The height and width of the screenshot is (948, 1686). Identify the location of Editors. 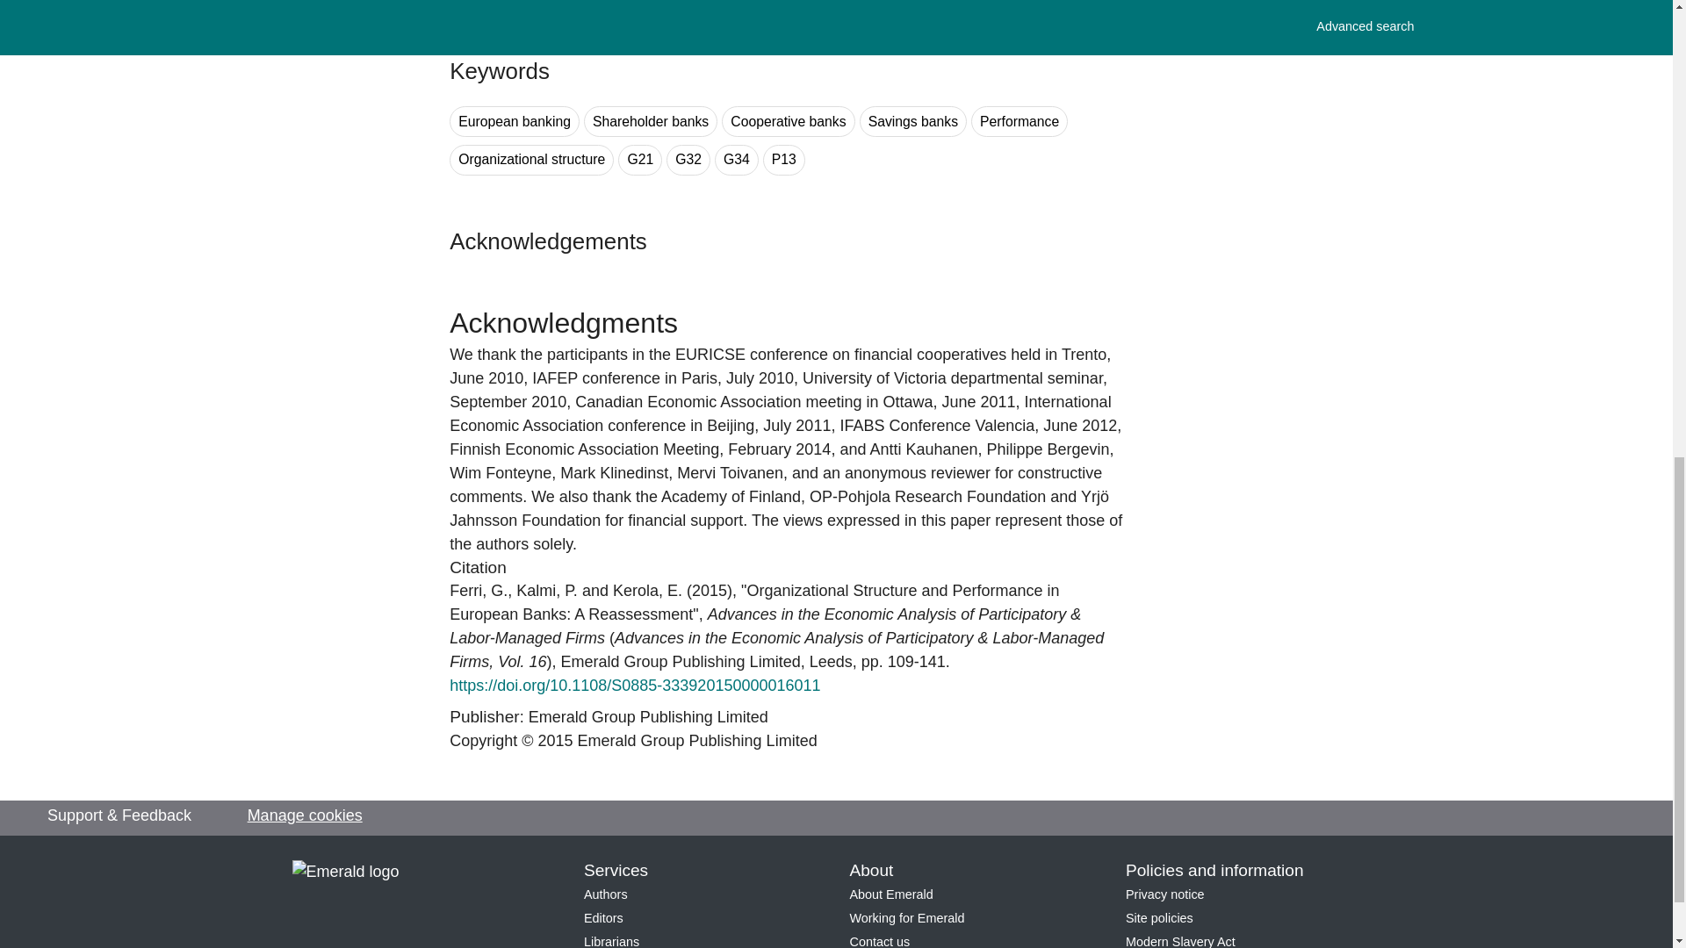
(603, 918).